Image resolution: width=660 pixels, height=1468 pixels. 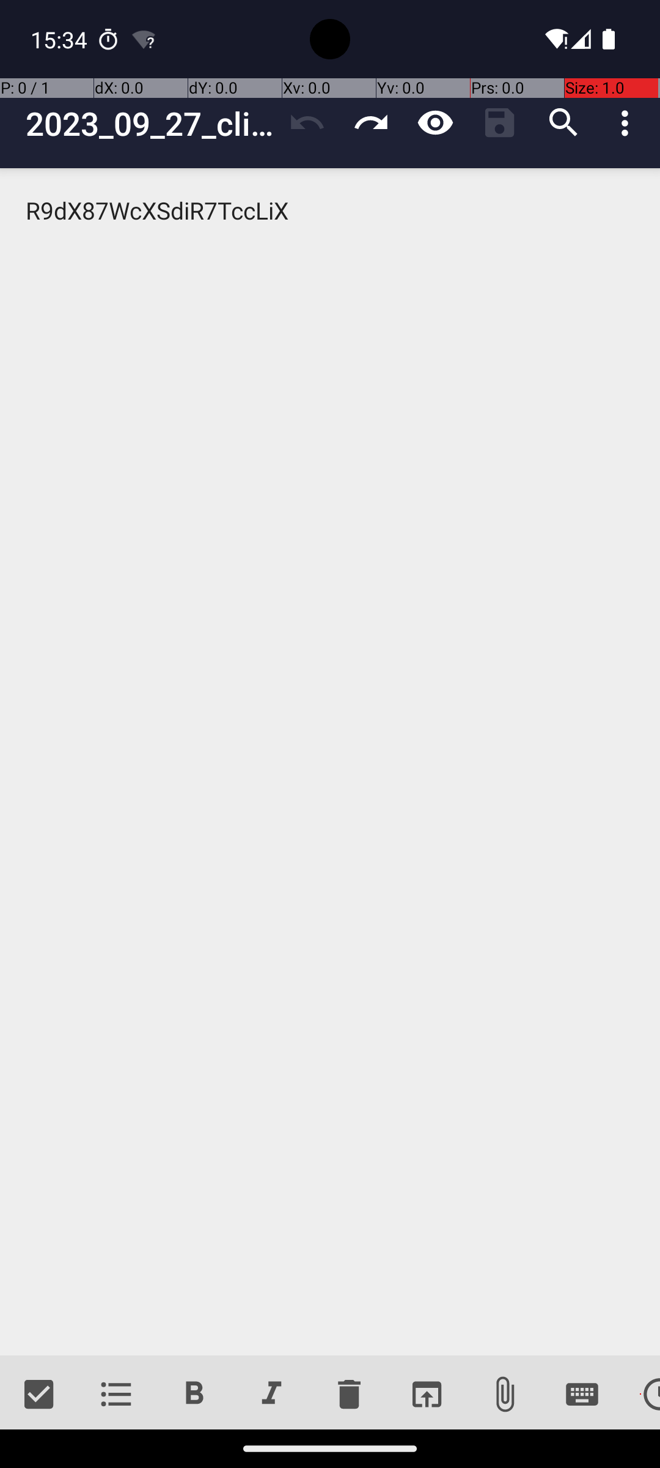 I want to click on Open link, so click(x=427, y=1395).